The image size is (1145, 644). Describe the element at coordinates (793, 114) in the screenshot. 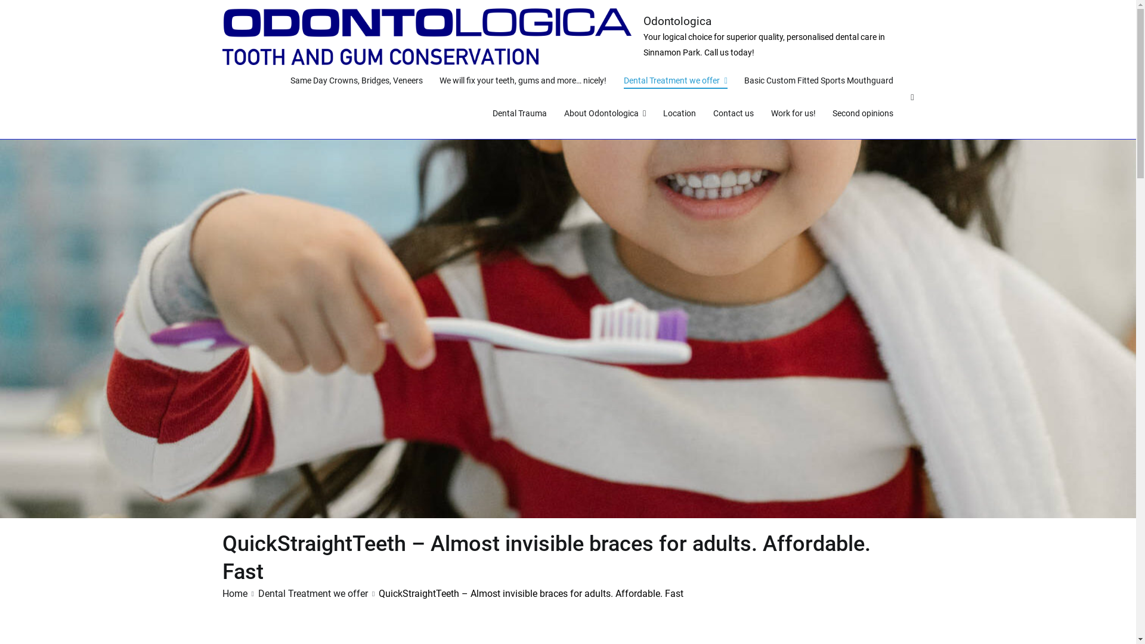

I see `Work for us!` at that location.